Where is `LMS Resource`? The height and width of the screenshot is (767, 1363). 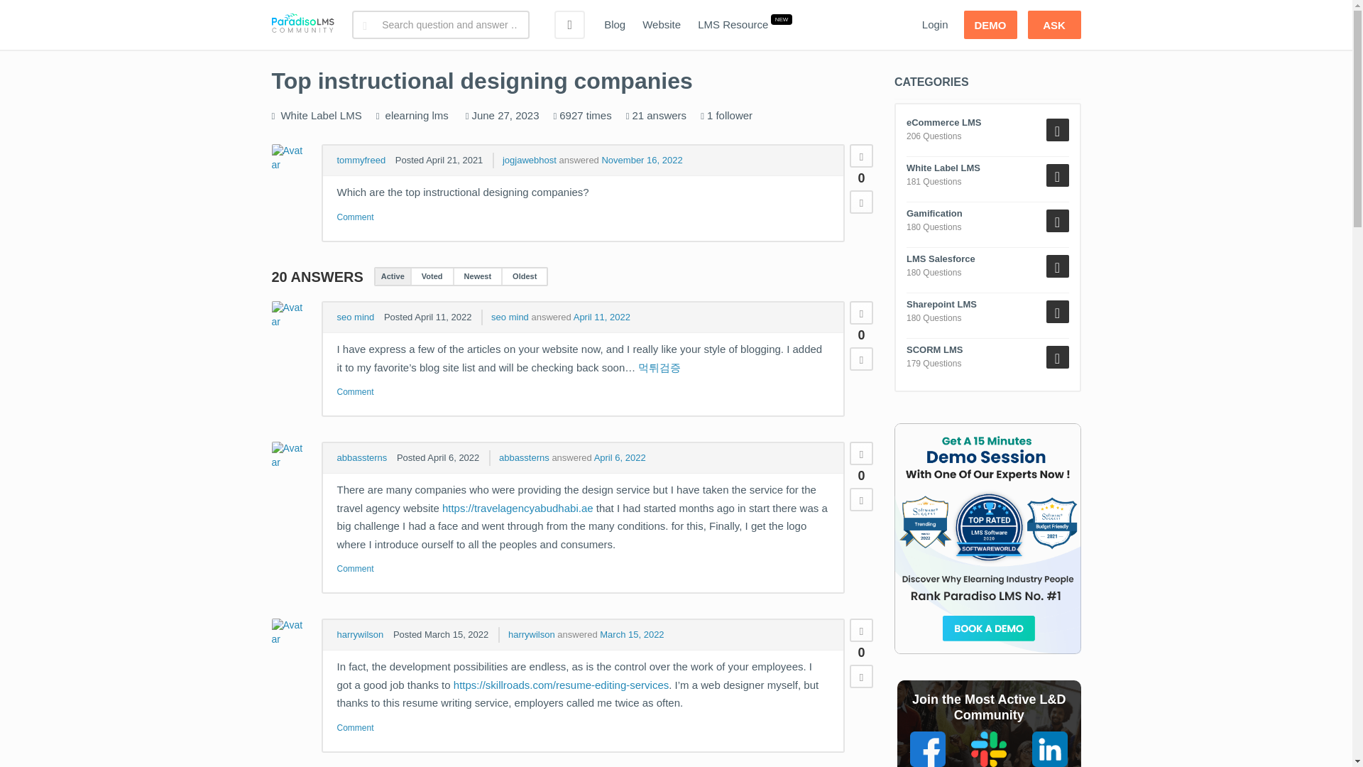
LMS Resource is located at coordinates (733, 25).